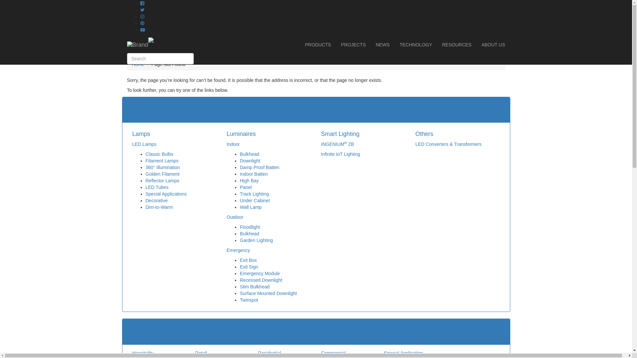 This screenshot has height=358, width=637. What do you see at coordinates (251, 207) in the screenshot?
I see `Wall Lamp` at bounding box center [251, 207].